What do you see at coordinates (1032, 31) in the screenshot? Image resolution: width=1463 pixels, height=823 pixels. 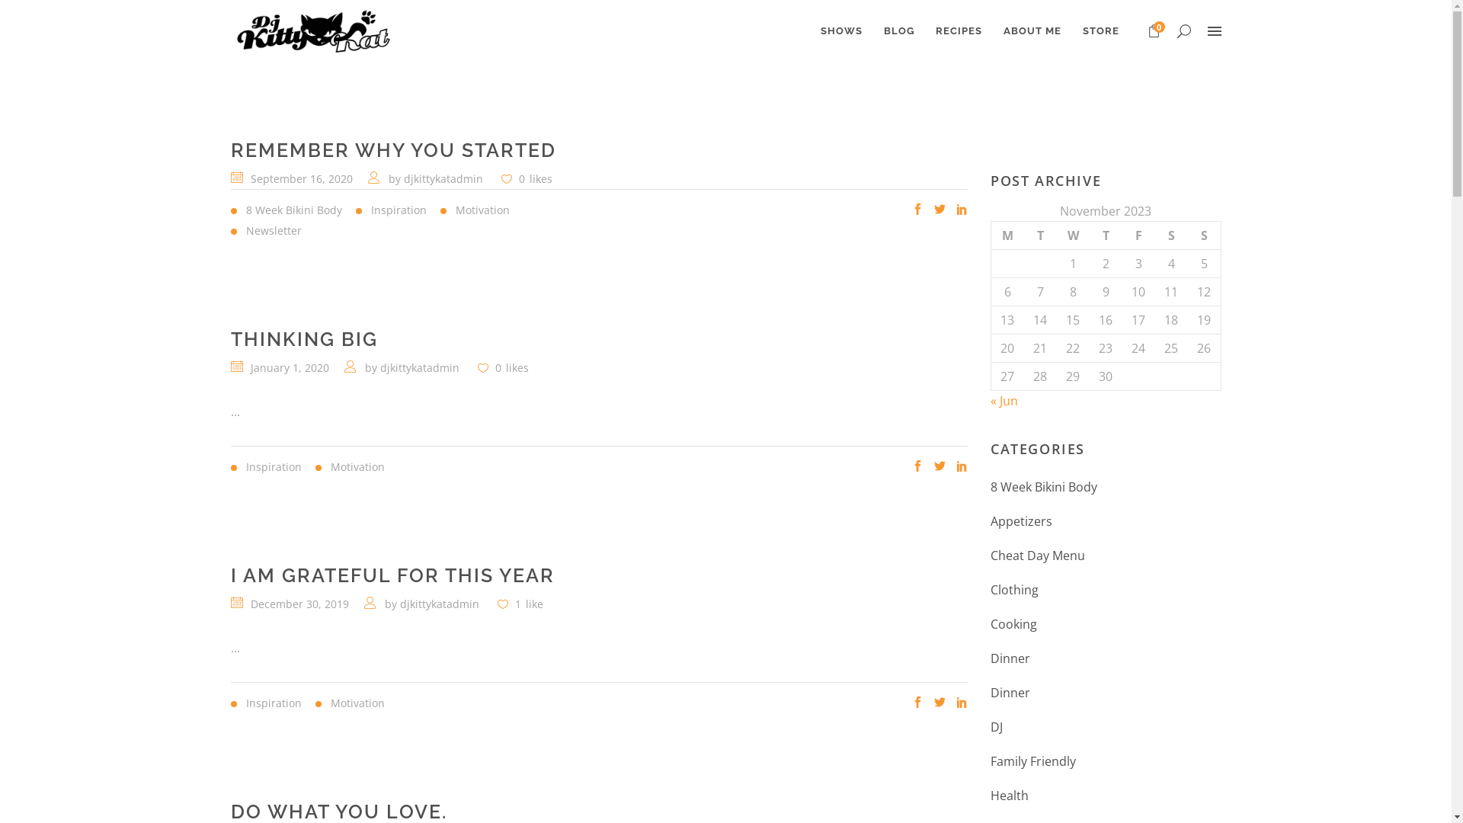 I see `ABOUT ME` at bounding box center [1032, 31].